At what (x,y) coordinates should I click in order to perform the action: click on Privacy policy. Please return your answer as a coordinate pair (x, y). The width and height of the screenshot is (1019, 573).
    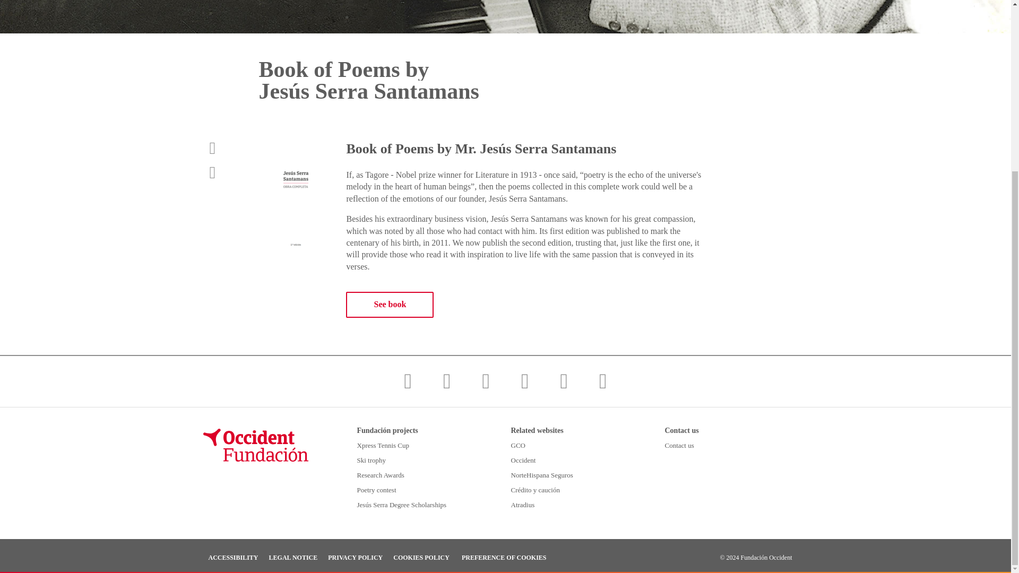
    Looking at the image, I should click on (356, 558).